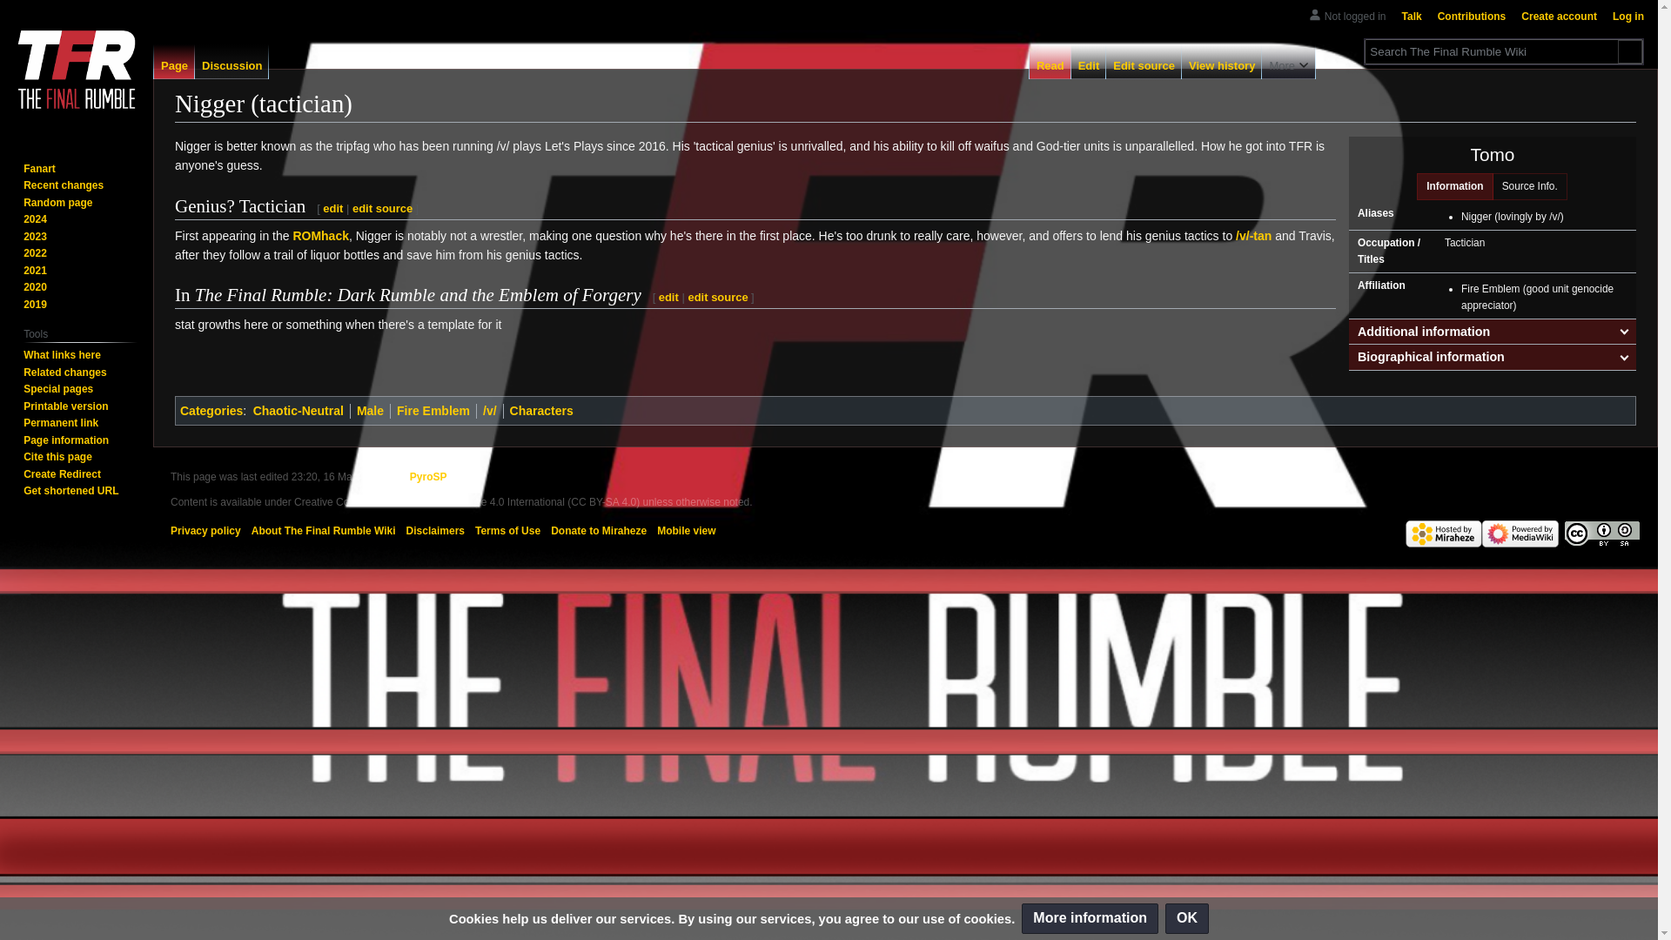 This screenshot has width=1671, height=940. Describe the element at coordinates (1412, 16) in the screenshot. I see `Talk` at that location.